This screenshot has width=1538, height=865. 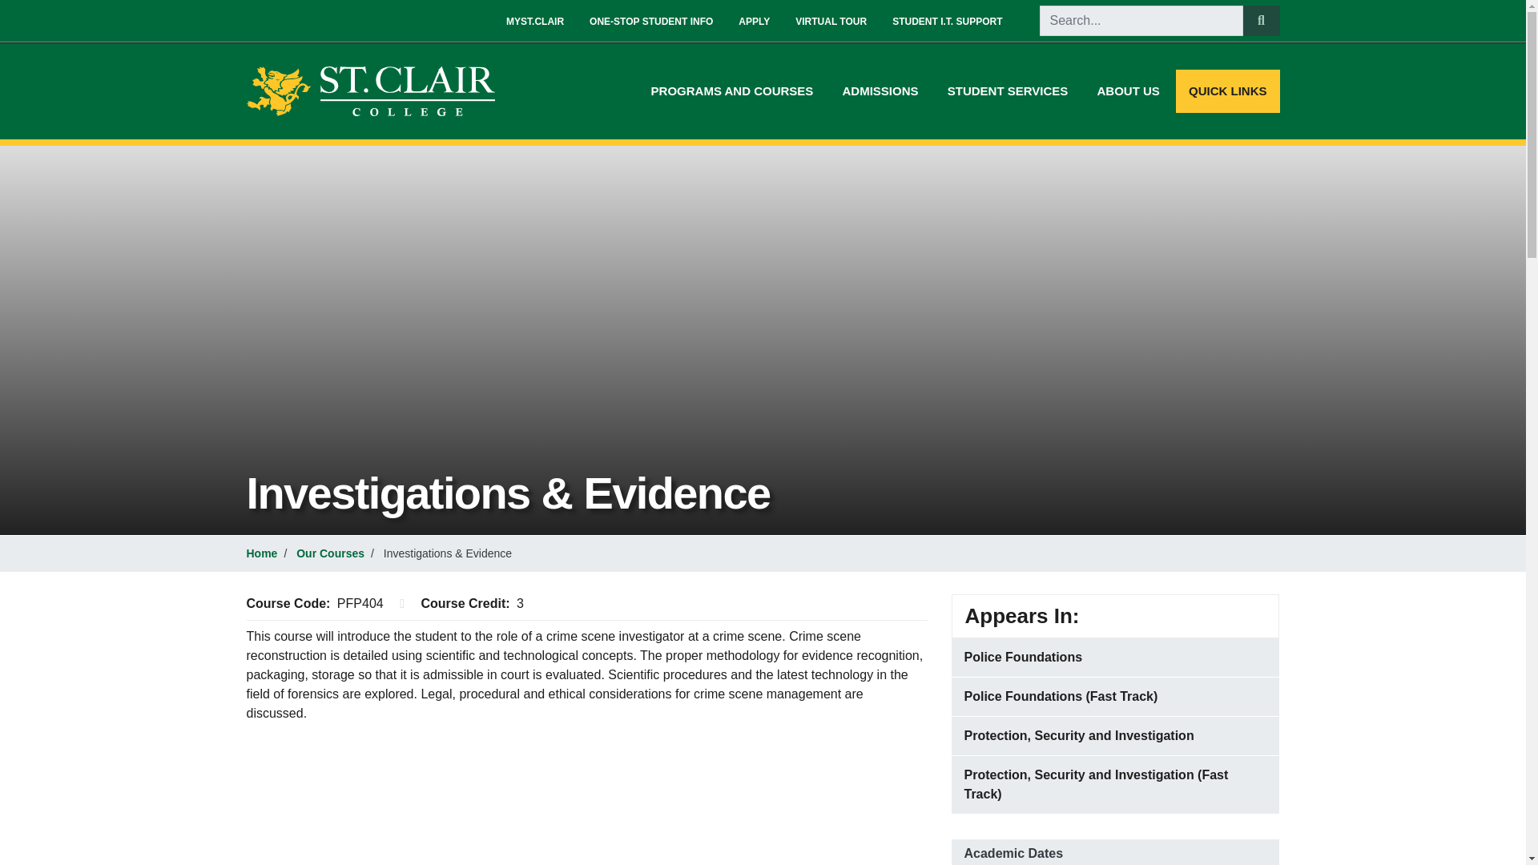 What do you see at coordinates (1008, 91) in the screenshot?
I see `STUDENT SERVICES` at bounding box center [1008, 91].